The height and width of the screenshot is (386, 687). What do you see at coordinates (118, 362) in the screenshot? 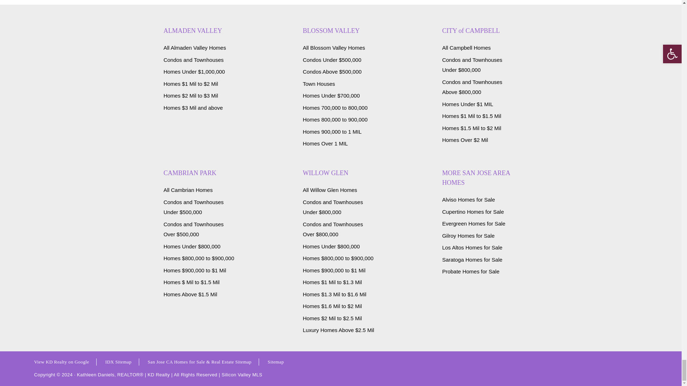
I see `San Jose CA Homes for Sale and Real Estate Sitemap` at bounding box center [118, 362].